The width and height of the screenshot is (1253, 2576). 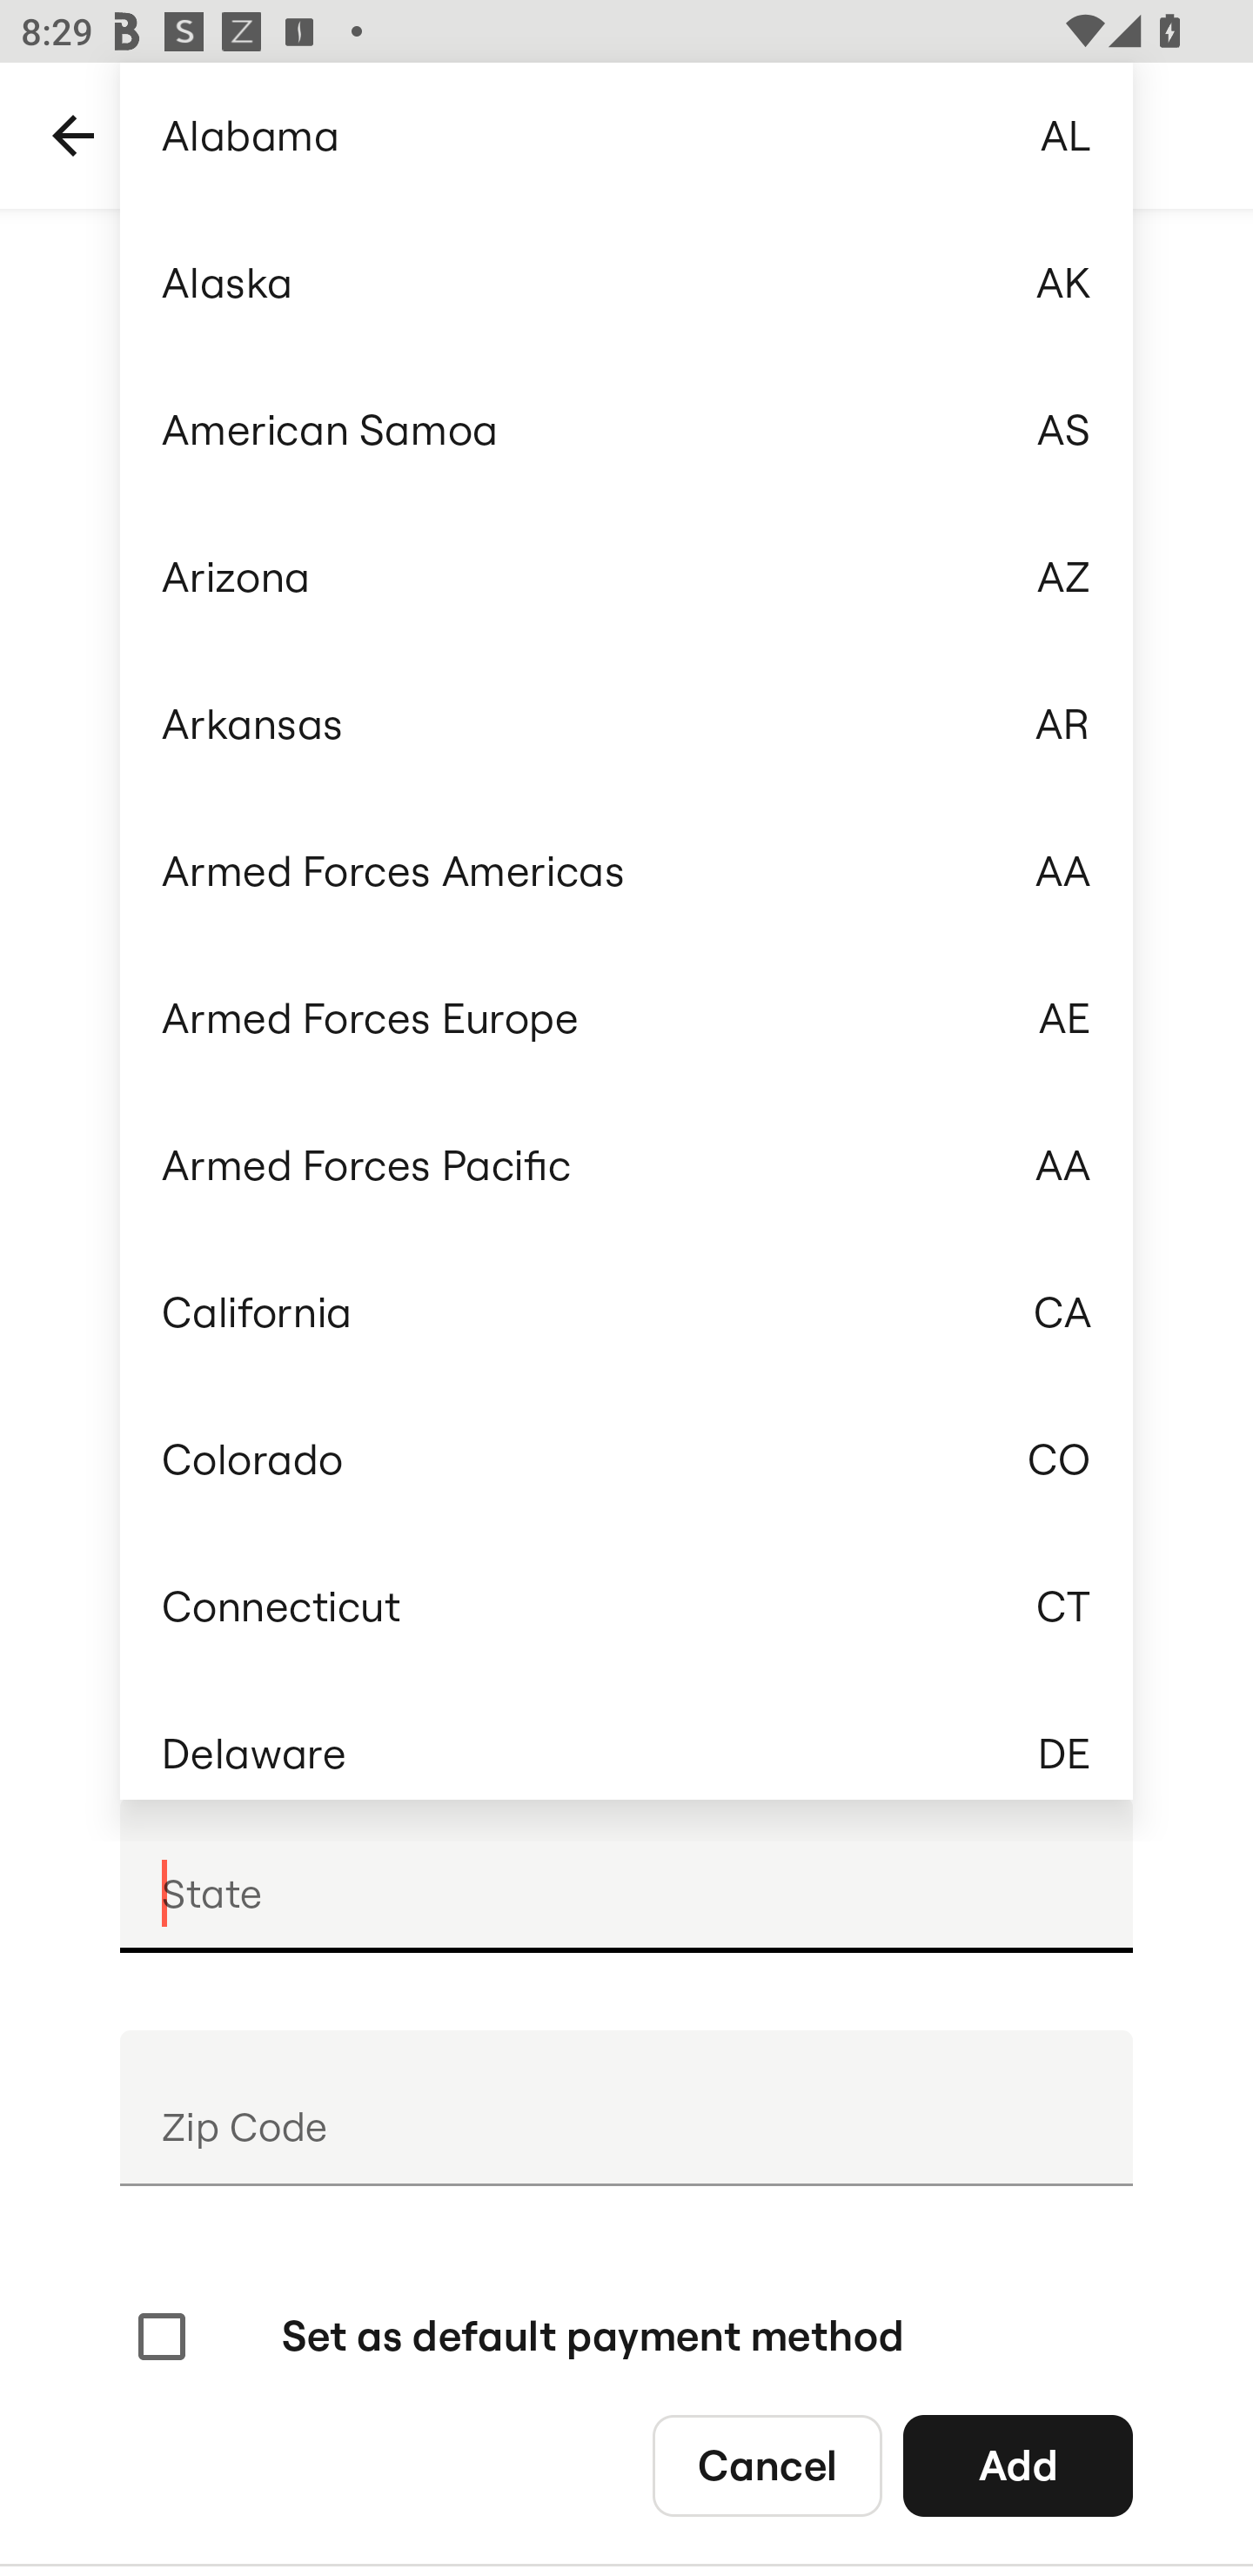 I want to click on City, so click(x=626, y=1641).